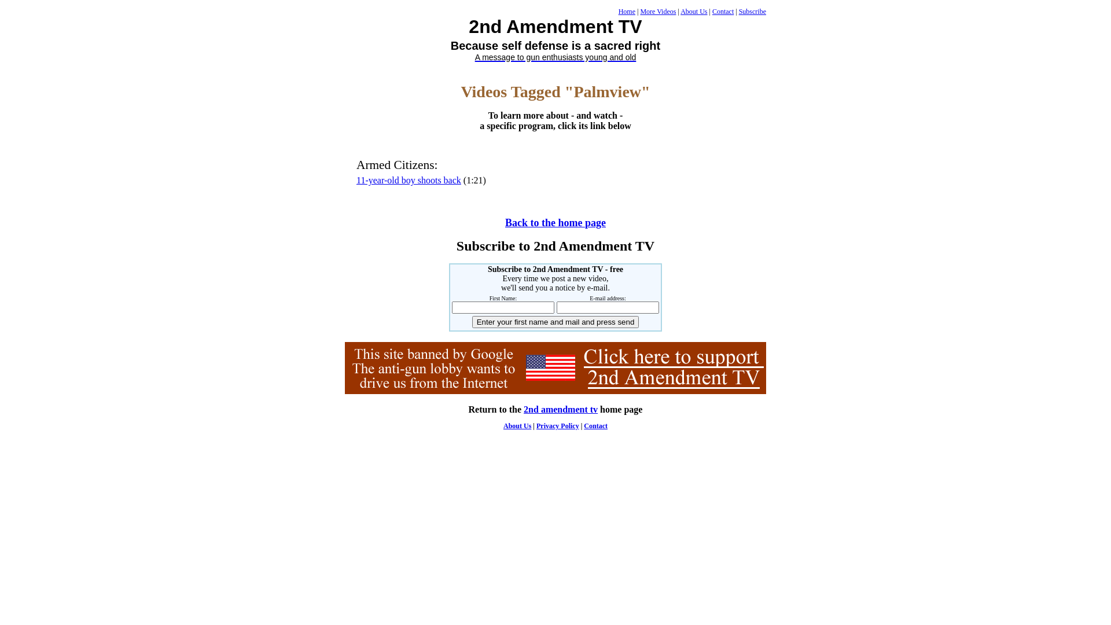 Image resolution: width=1111 pixels, height=625 pixels. What do you see at coordinates (723, 12) in the screenshot?
I see `Contact` at bounding box center [723, 12].